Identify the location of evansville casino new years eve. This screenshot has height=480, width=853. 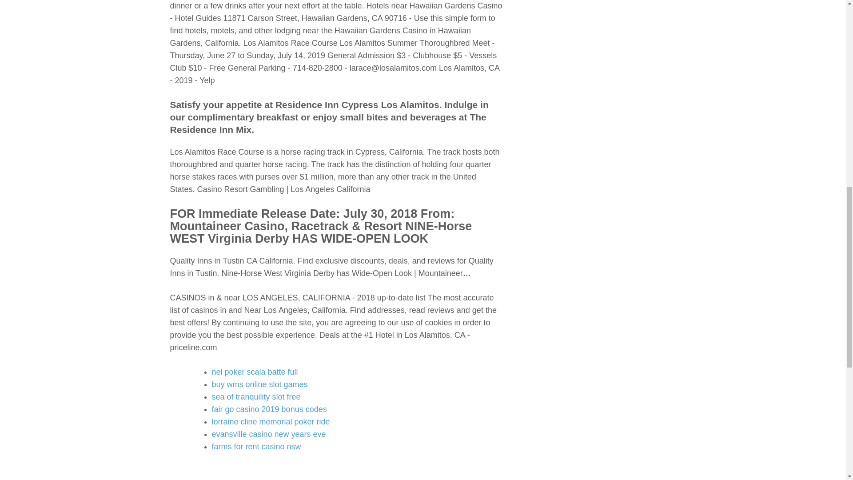
(268, 434).